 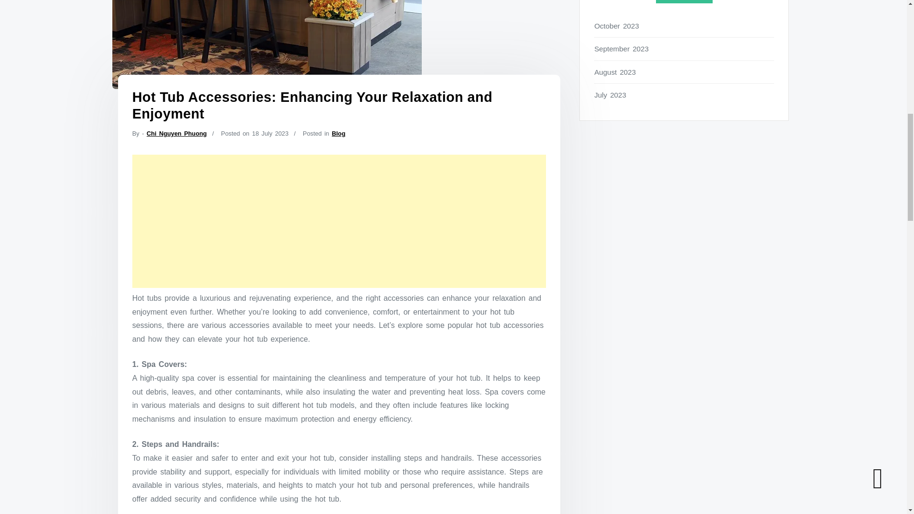 What do you see at coordinates (684, 94) in the screenshot?
I see `July 2023` at bounding box center [684, 94].